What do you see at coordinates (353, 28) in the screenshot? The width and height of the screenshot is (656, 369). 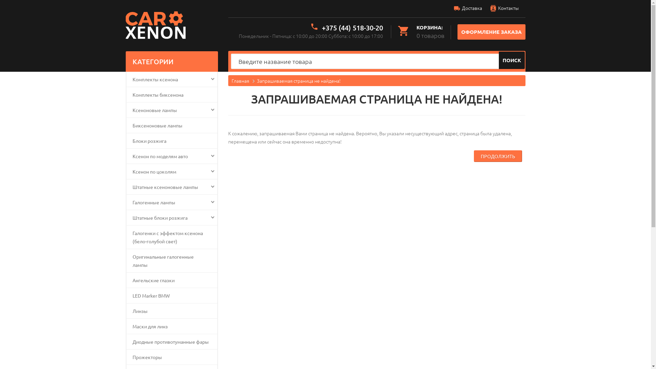 I see `+375 (44) 518-30-20` at bounding box center [353, 28].